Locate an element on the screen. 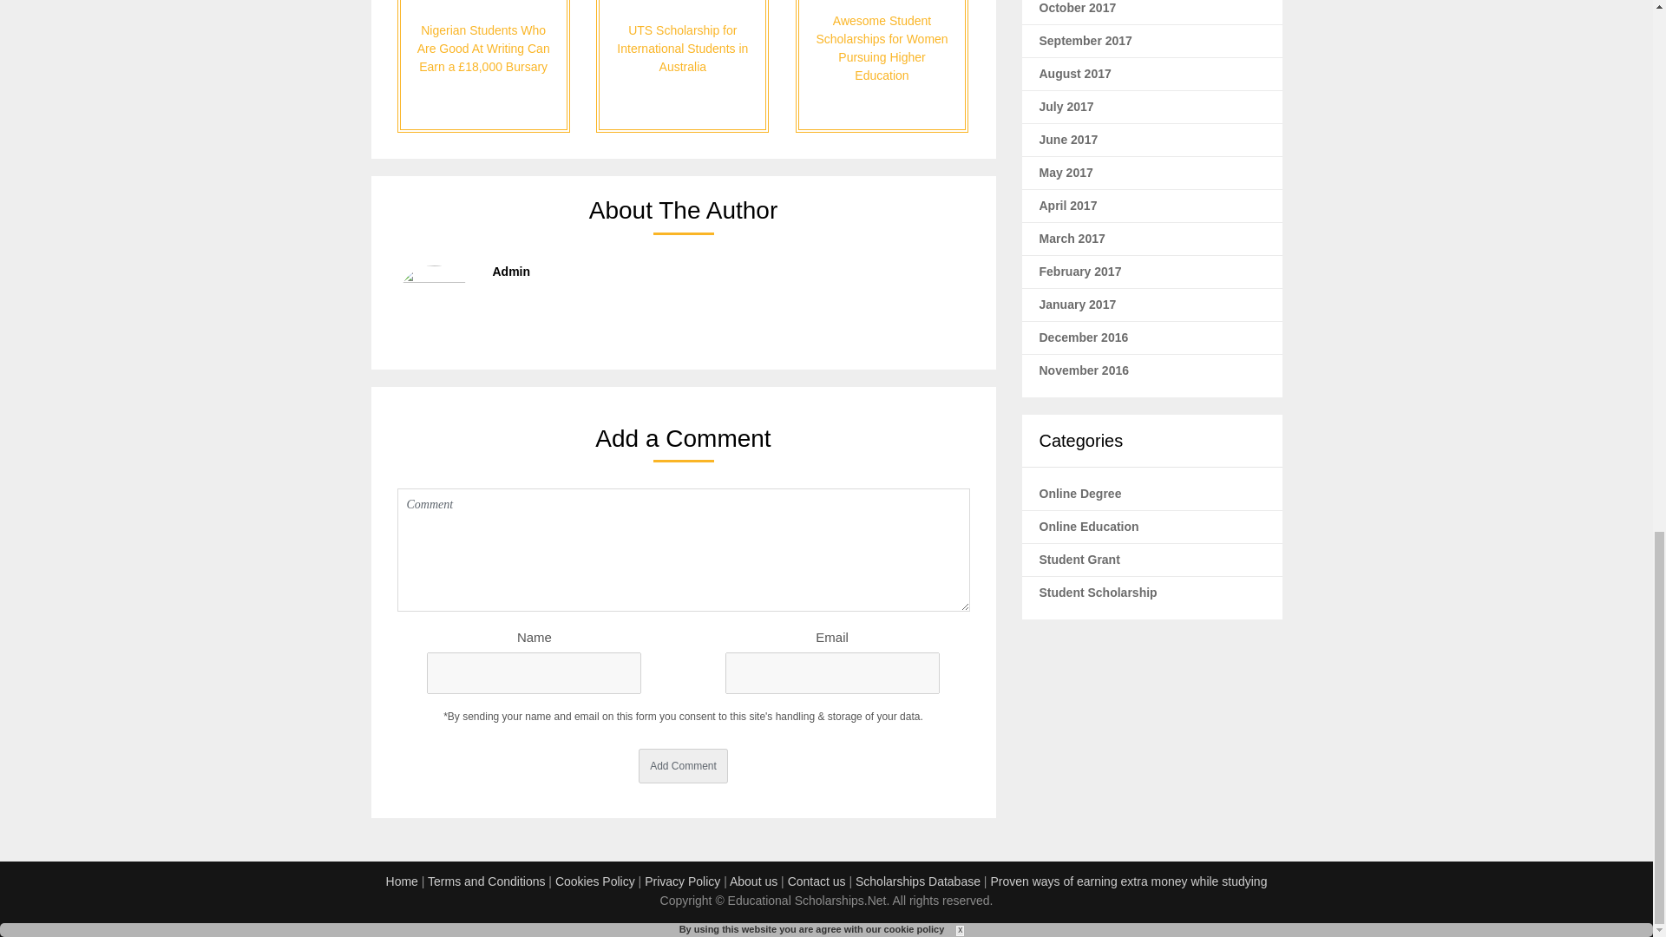 This screenshot has width=1666, height=937. September 2017 is located at coordinates (1086, 40).